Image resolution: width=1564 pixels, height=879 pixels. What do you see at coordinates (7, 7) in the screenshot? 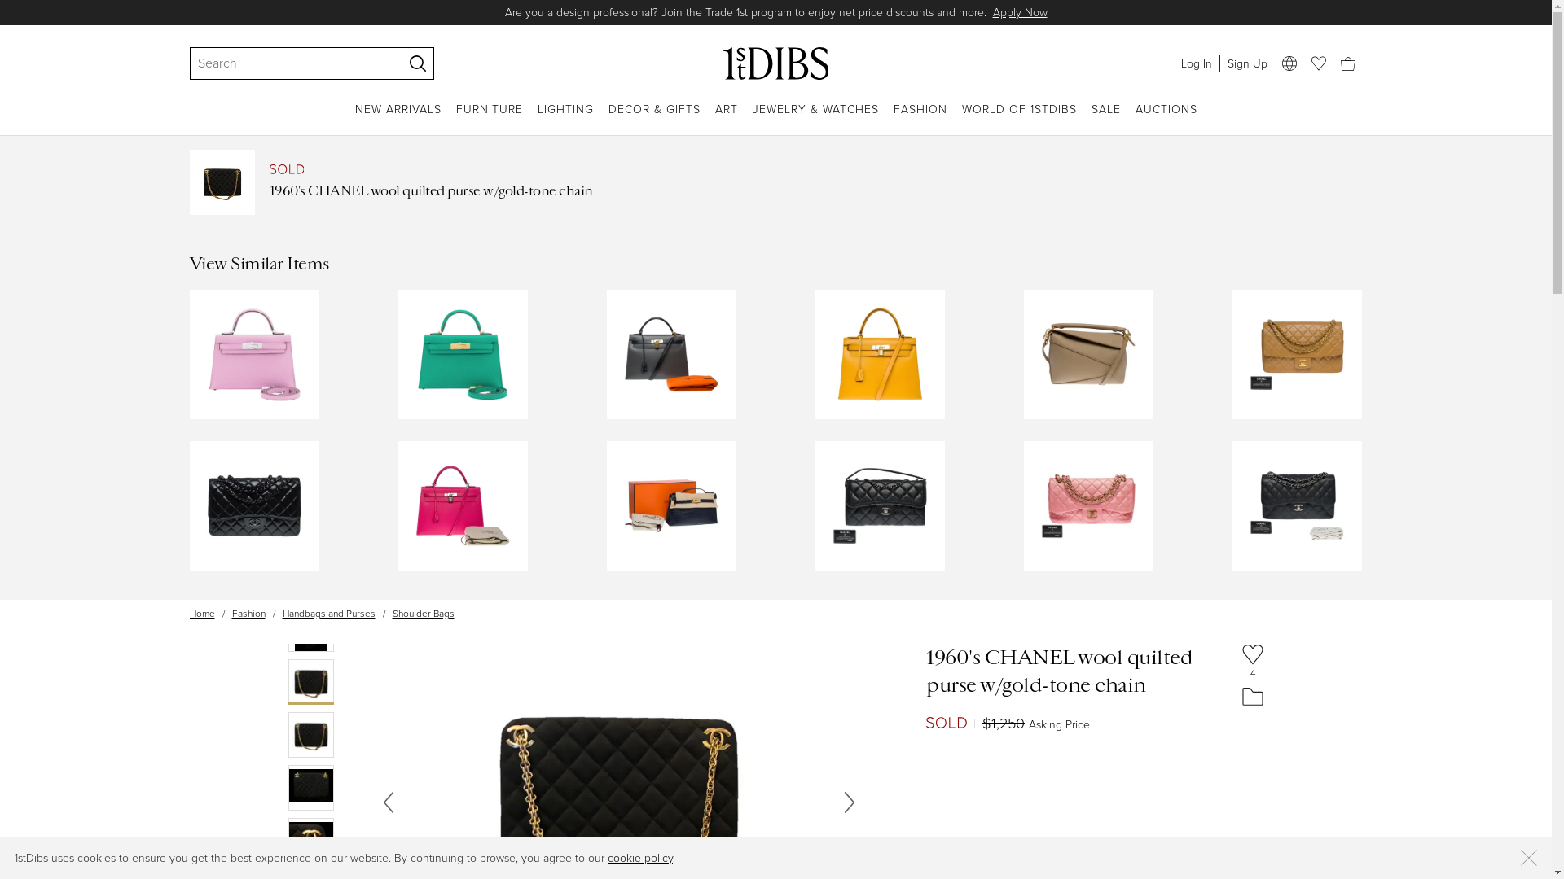
I see `SKIP TO MAIN CONTENT` at bounding box center [7, 7].